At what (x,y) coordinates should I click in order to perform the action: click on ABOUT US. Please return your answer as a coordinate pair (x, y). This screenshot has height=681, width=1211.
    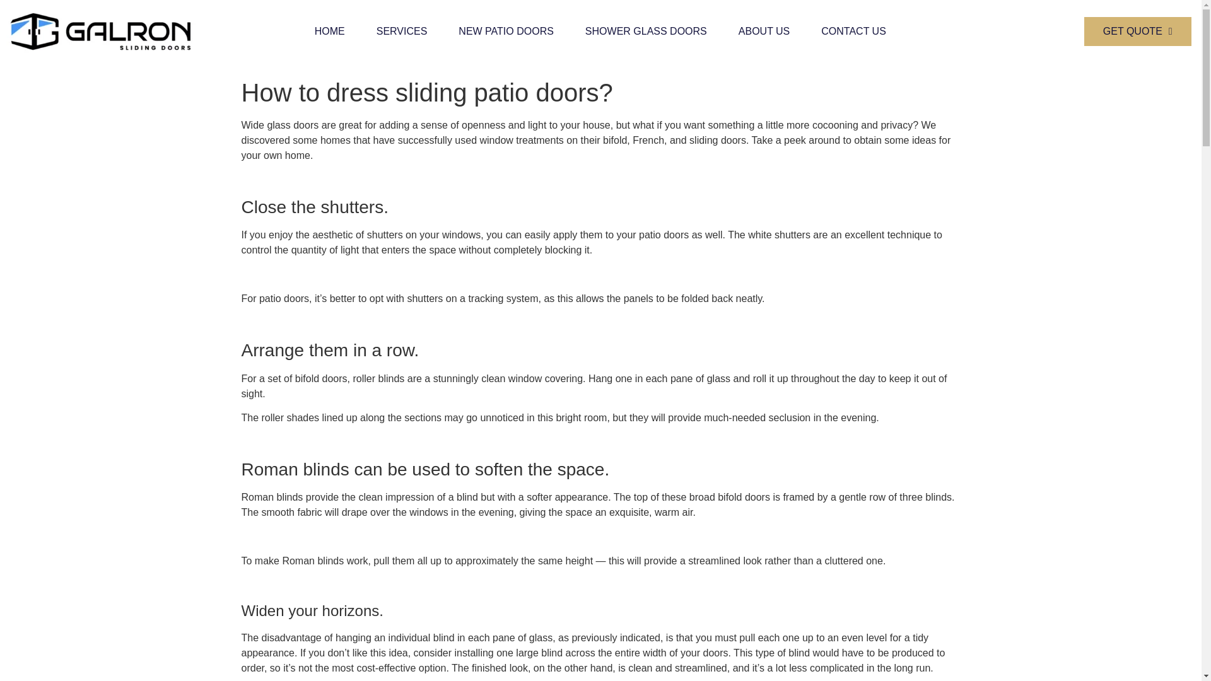
    Looking at the image, I should click on (764, 32).